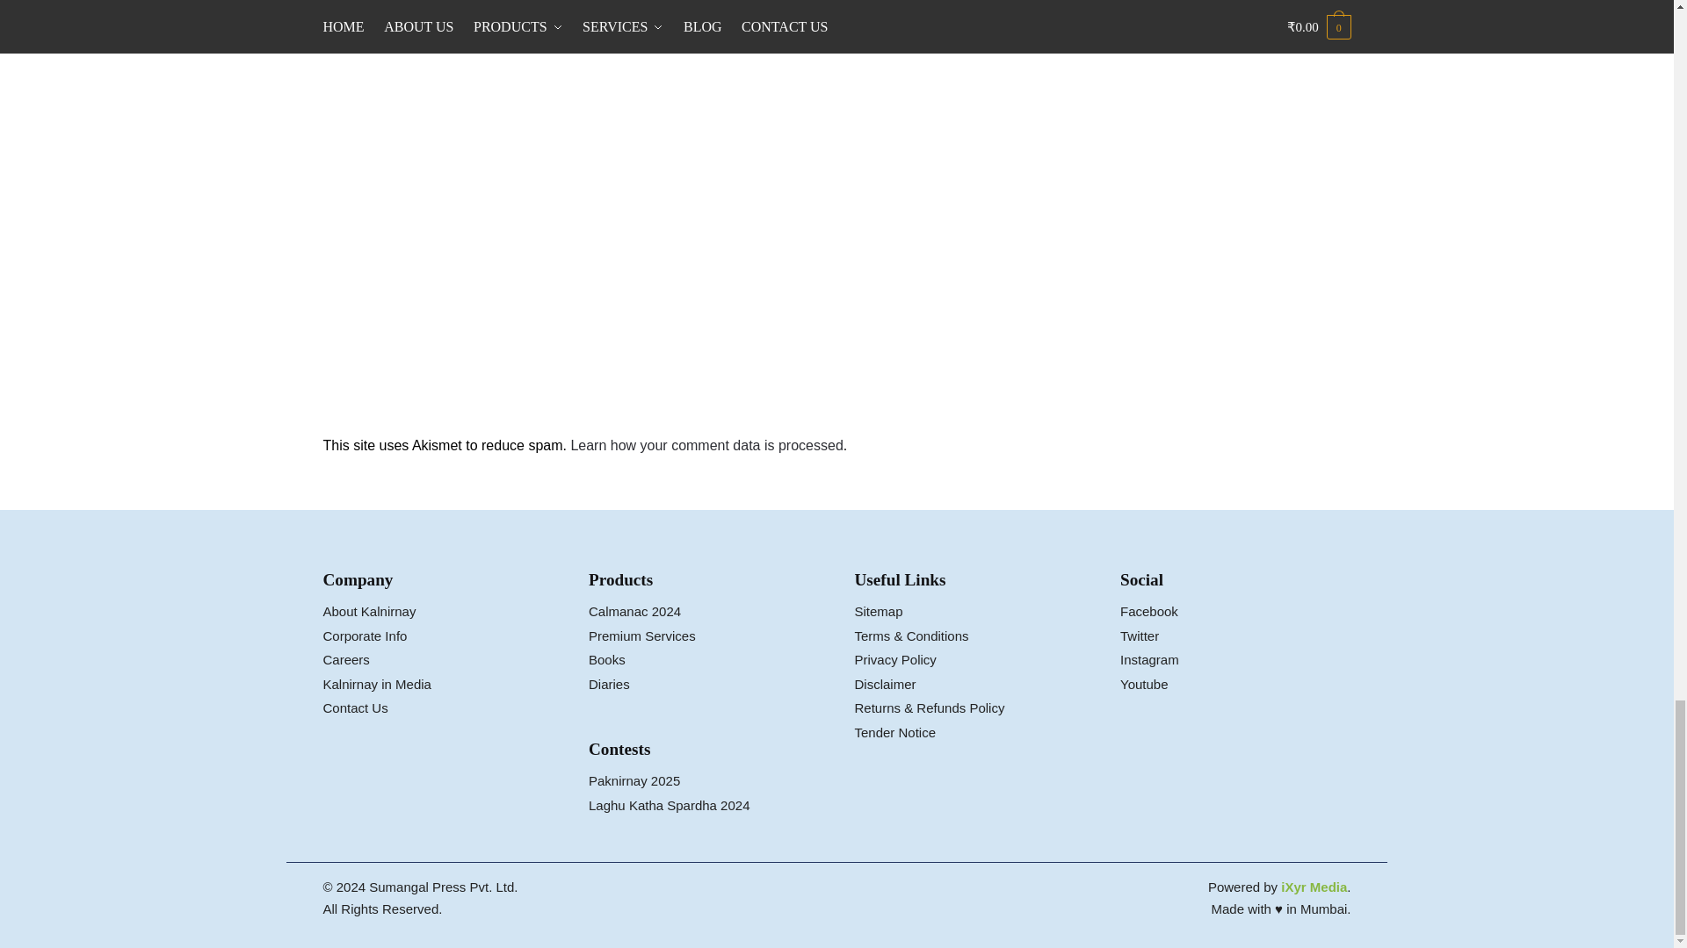  Describe the element at coordinates (1313, 887) in the screenshot. I see `iXyr Media` at that location.